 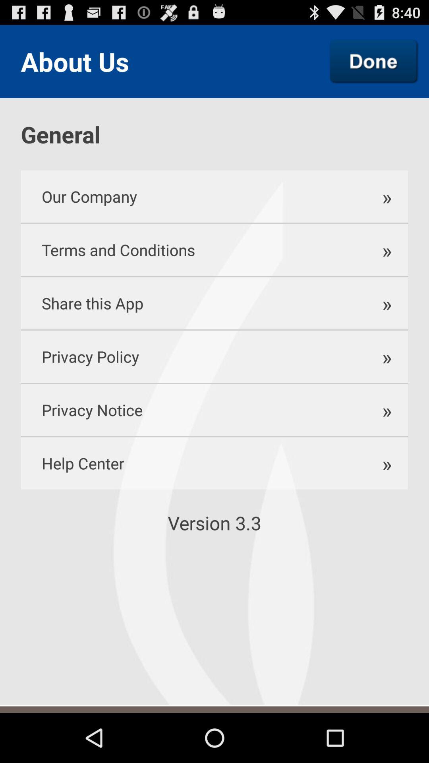 What do you see at coordinates (189, 303) in the screenshot?
I see `flip to the share this app` at bounding box center [189, 303].